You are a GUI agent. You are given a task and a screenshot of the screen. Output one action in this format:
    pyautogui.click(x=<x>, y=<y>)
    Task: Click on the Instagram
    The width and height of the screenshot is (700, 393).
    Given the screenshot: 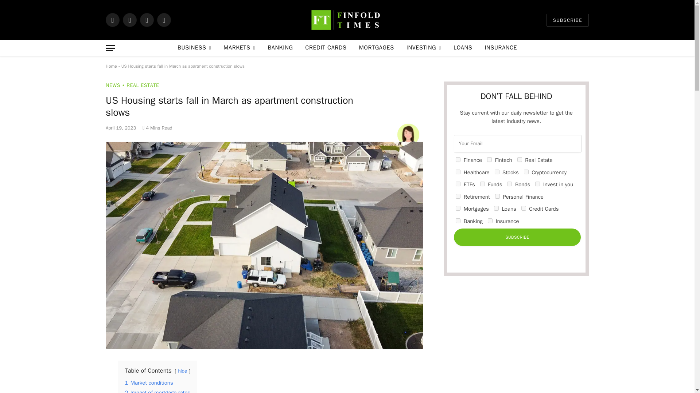 What is the action you would take?
    pyautogui.click(x=147, y=20)
    